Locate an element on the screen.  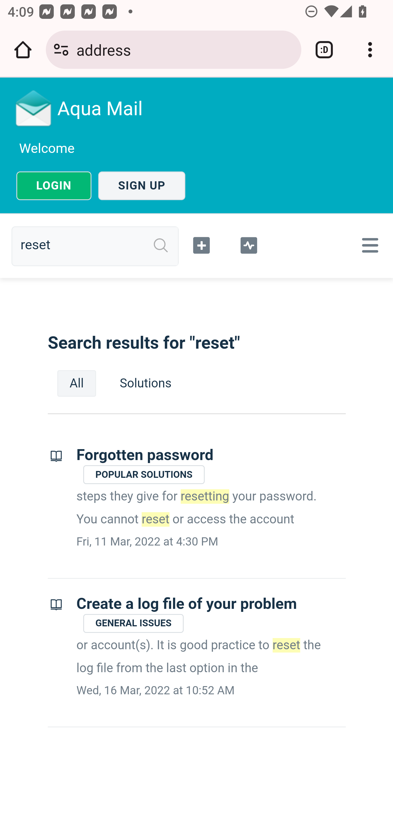
Customize and control Google Chrome is located at coordinates (370, 50).